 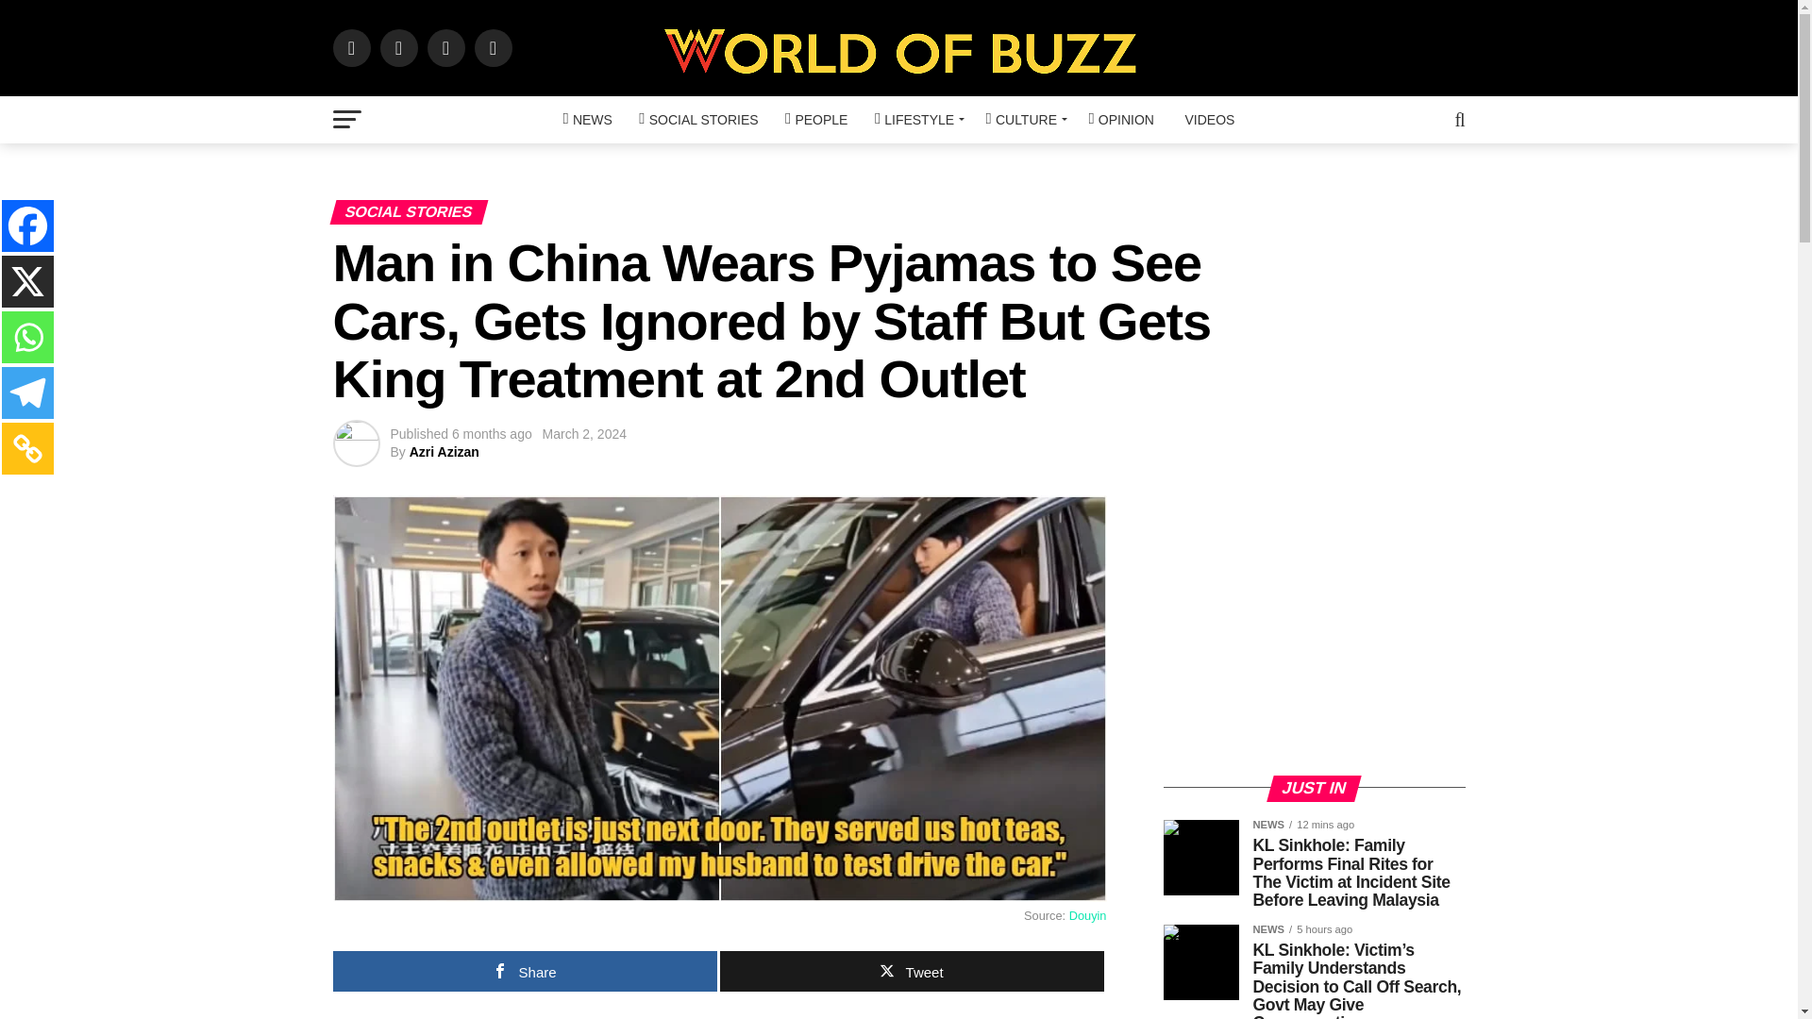 What do you see at coordinates (697, 119) in the screenshot?
I see `SOCIAL STORIES` at bounding box center [697, 119].